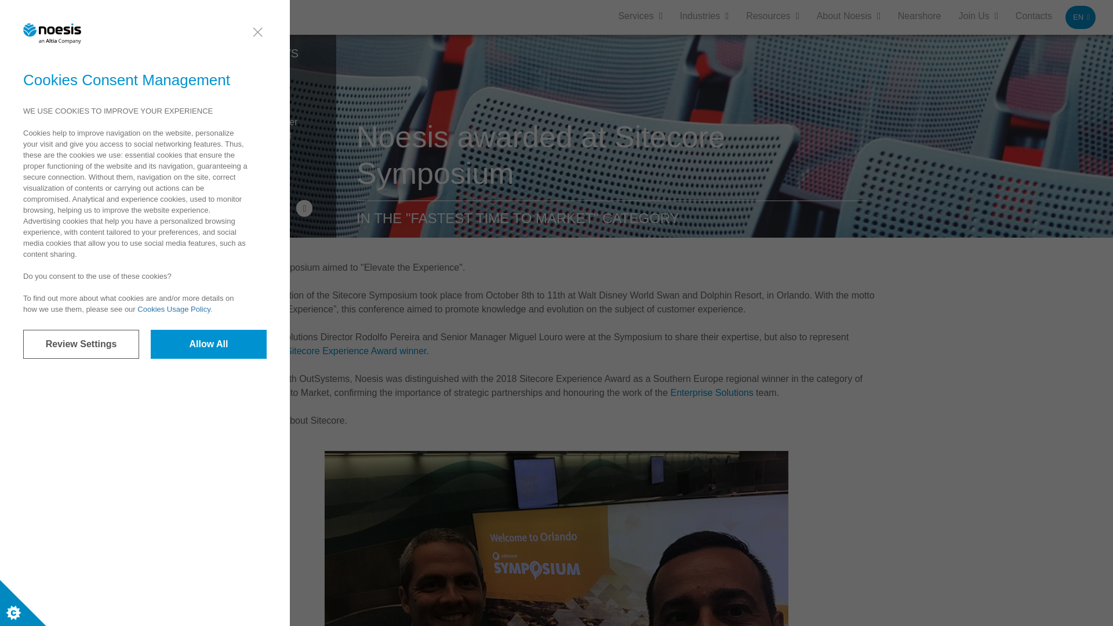 This screenshot has width=1113, height=626. I want to click on Services, so click(635, 15).